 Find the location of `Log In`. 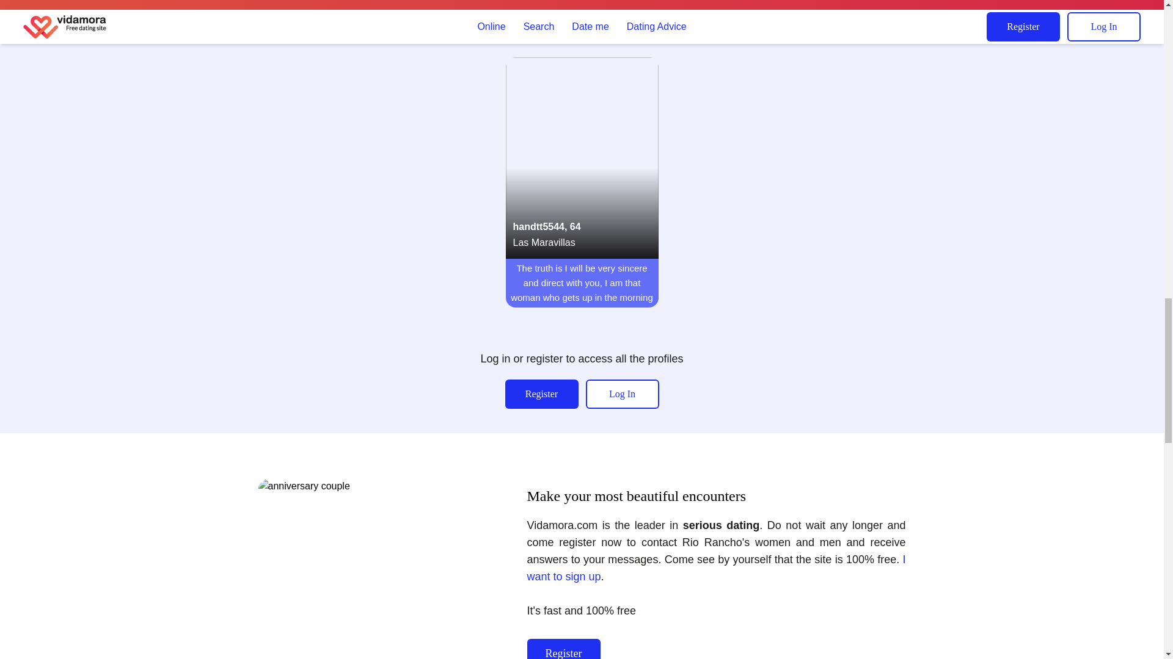

Log In is located at coordinates (622, 394).